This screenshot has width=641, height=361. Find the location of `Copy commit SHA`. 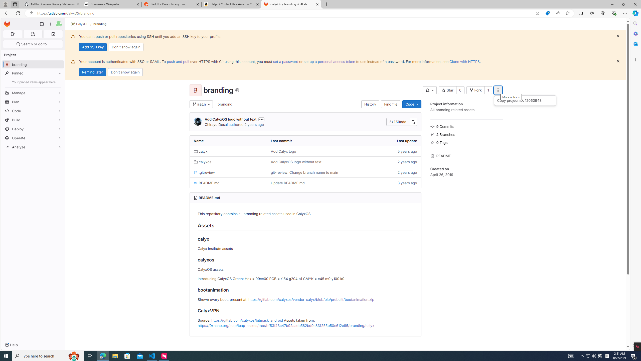

Copy commit SHA is located at coordinates (413, 122).